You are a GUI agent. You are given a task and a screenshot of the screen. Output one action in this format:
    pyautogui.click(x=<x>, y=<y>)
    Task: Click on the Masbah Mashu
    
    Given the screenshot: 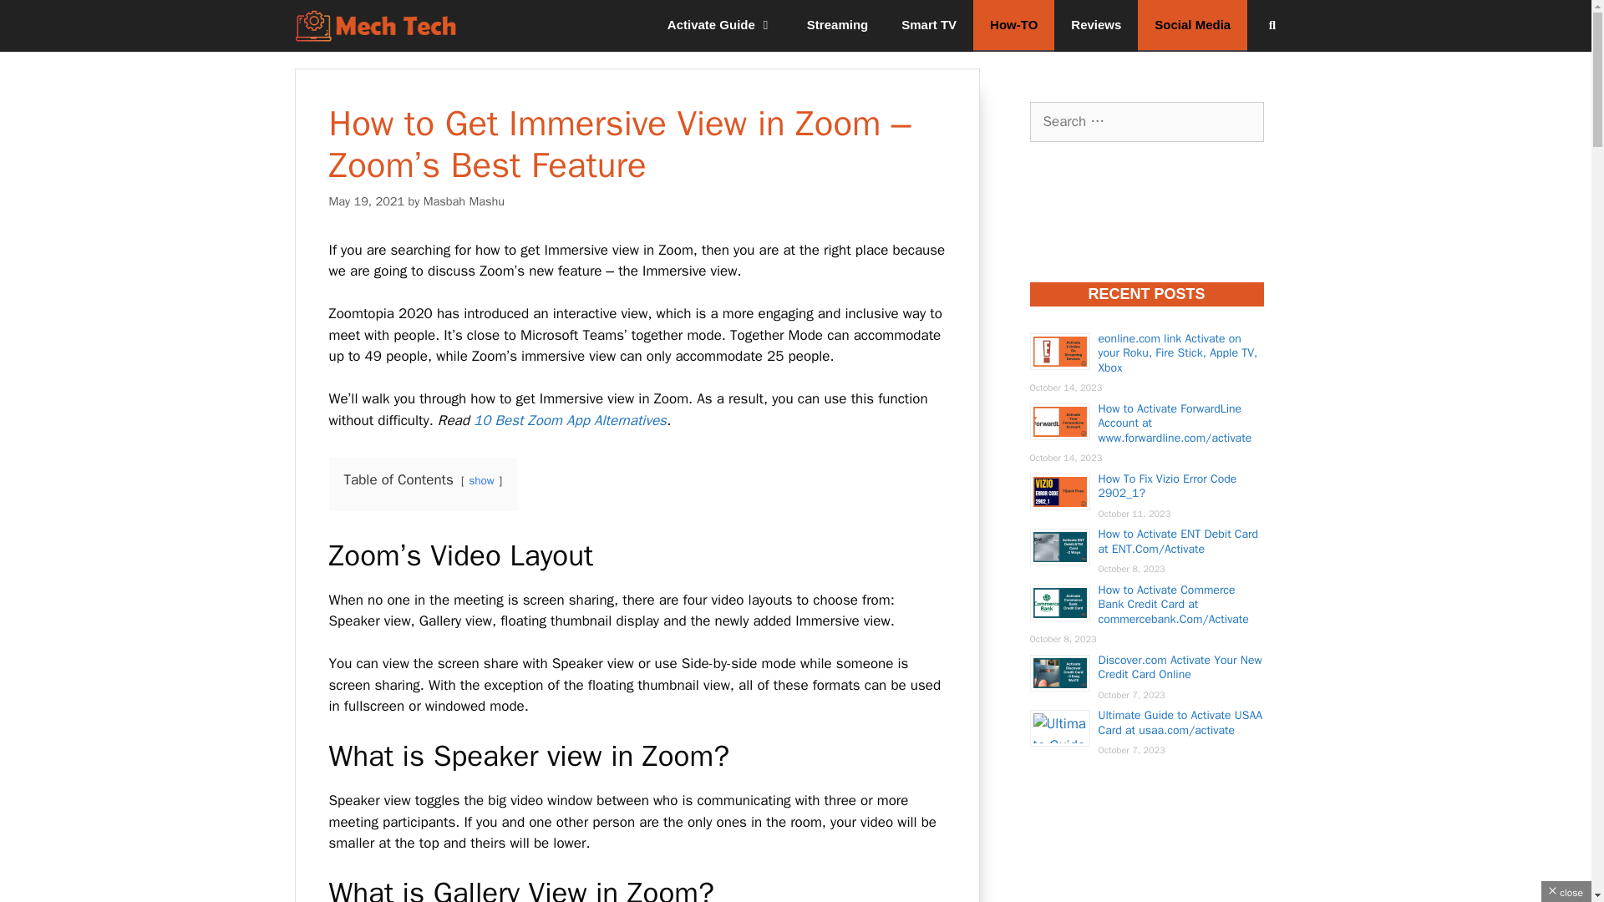 What is the action you would take?
    pyautogui.click(x=464, y=200)
    